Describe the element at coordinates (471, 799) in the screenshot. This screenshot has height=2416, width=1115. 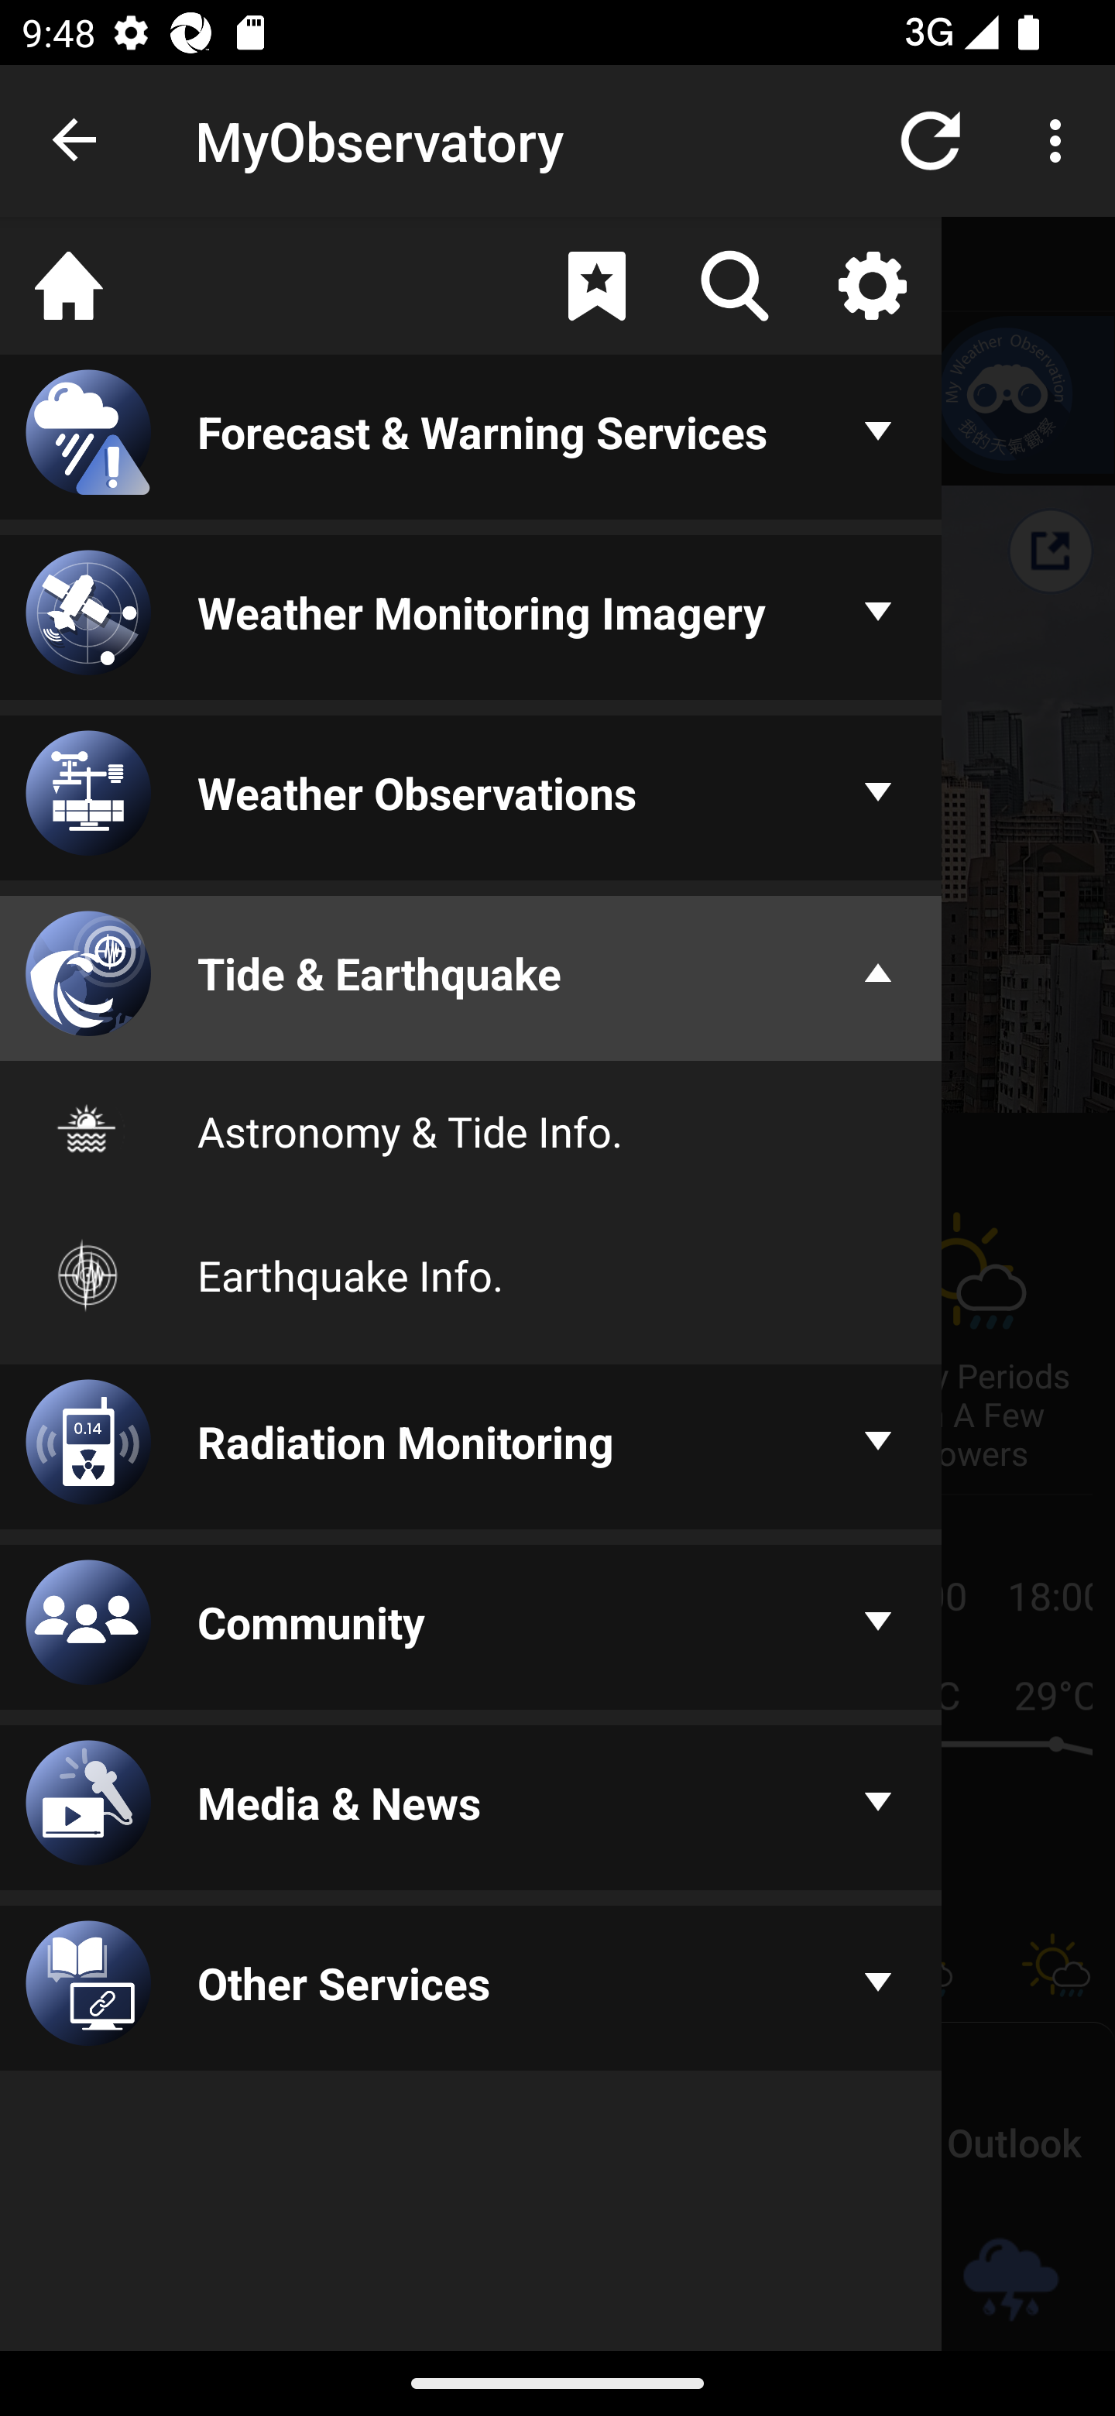
I see `Weather Observations Collapsed` at that location.